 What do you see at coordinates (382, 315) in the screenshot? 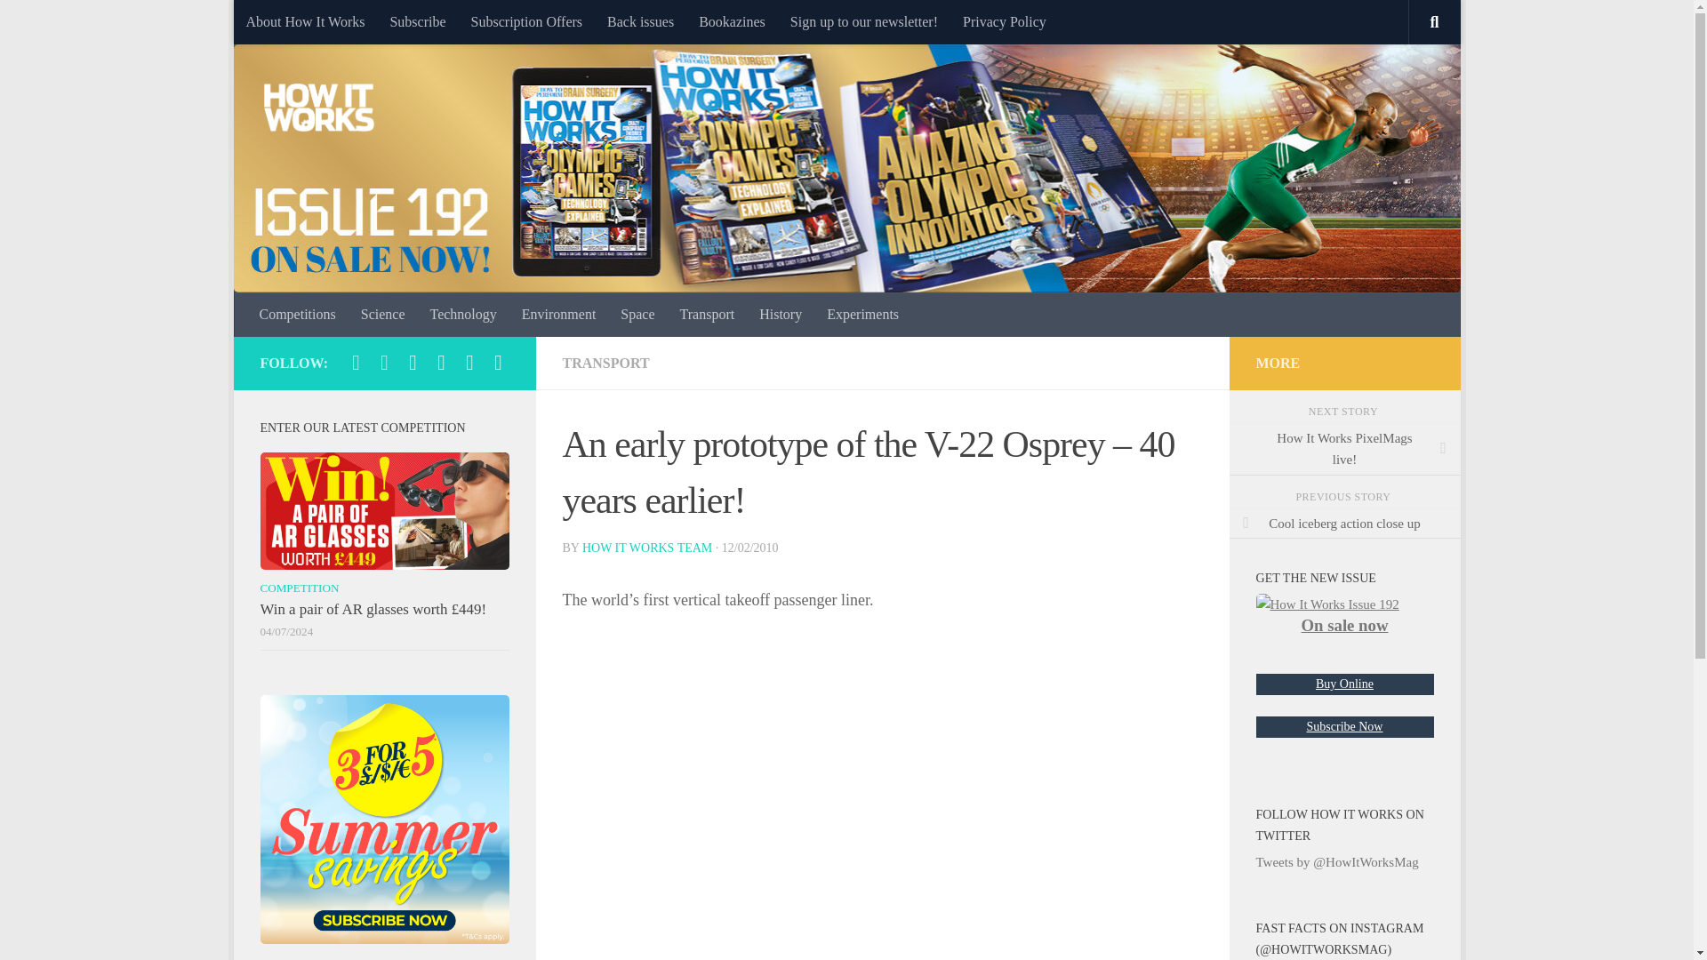
I see `Science` at bounding box center [382, 315].